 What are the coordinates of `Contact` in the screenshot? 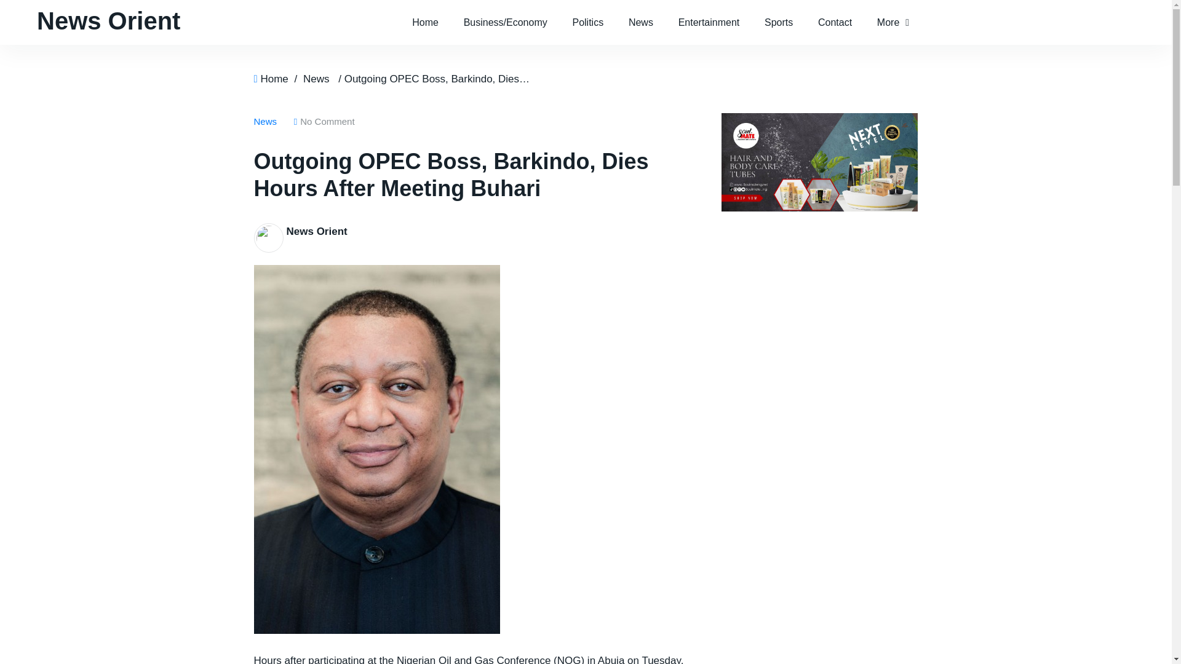 It's located at (835, 22).